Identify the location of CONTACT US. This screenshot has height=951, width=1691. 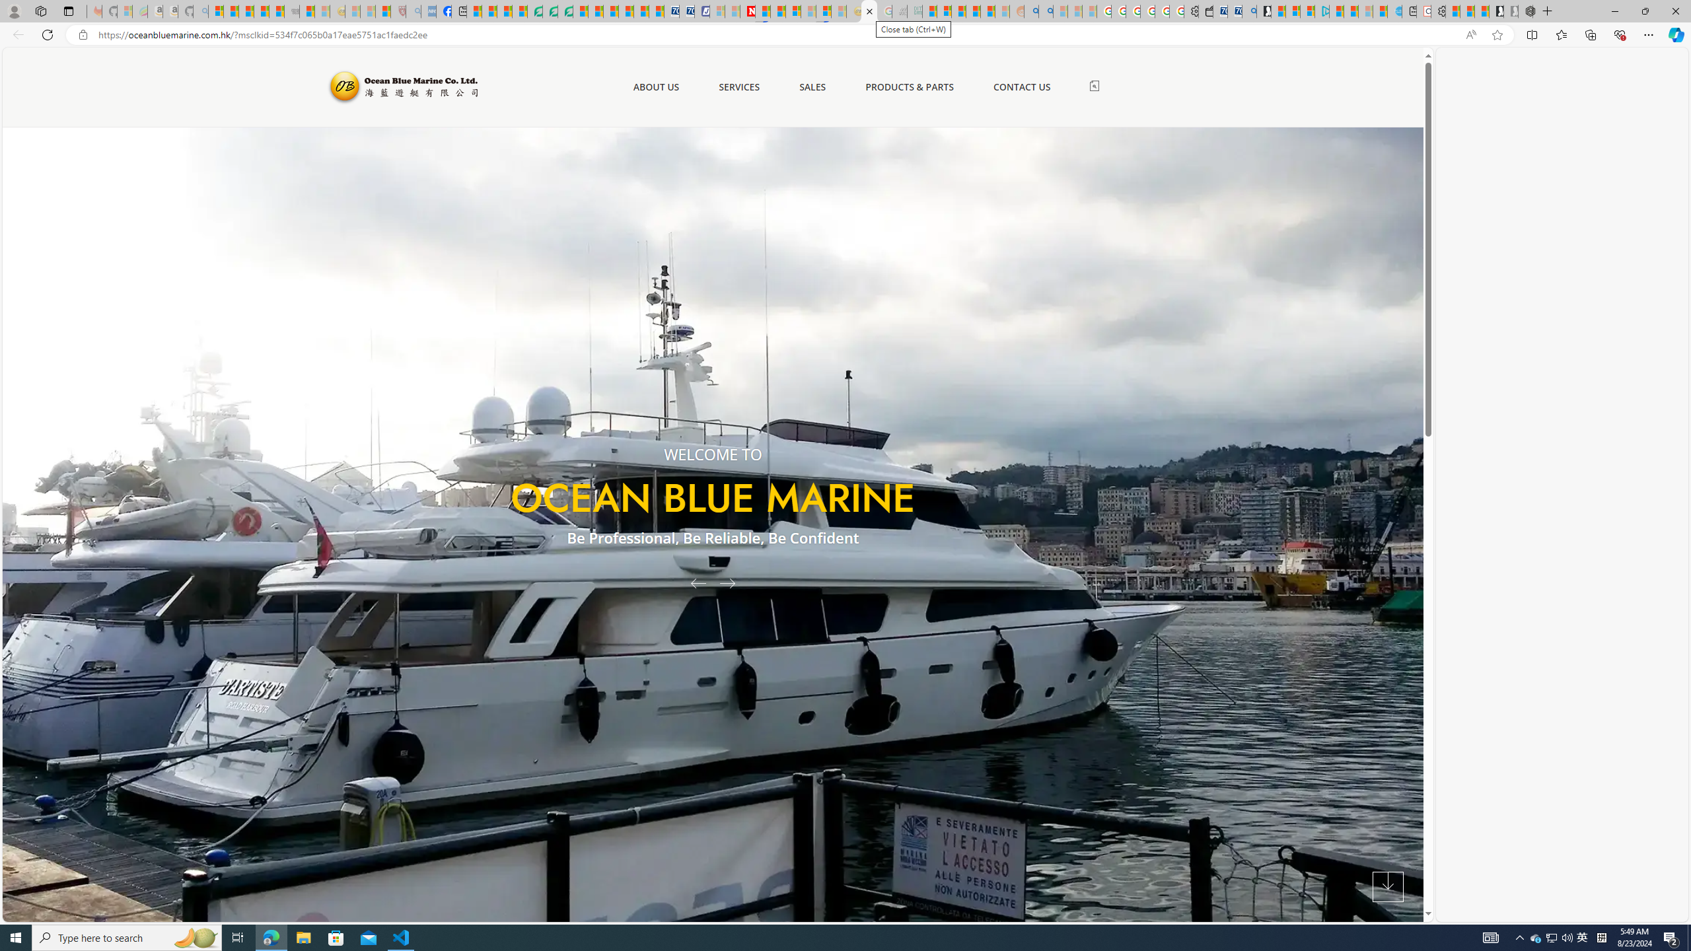
(1021, 87).